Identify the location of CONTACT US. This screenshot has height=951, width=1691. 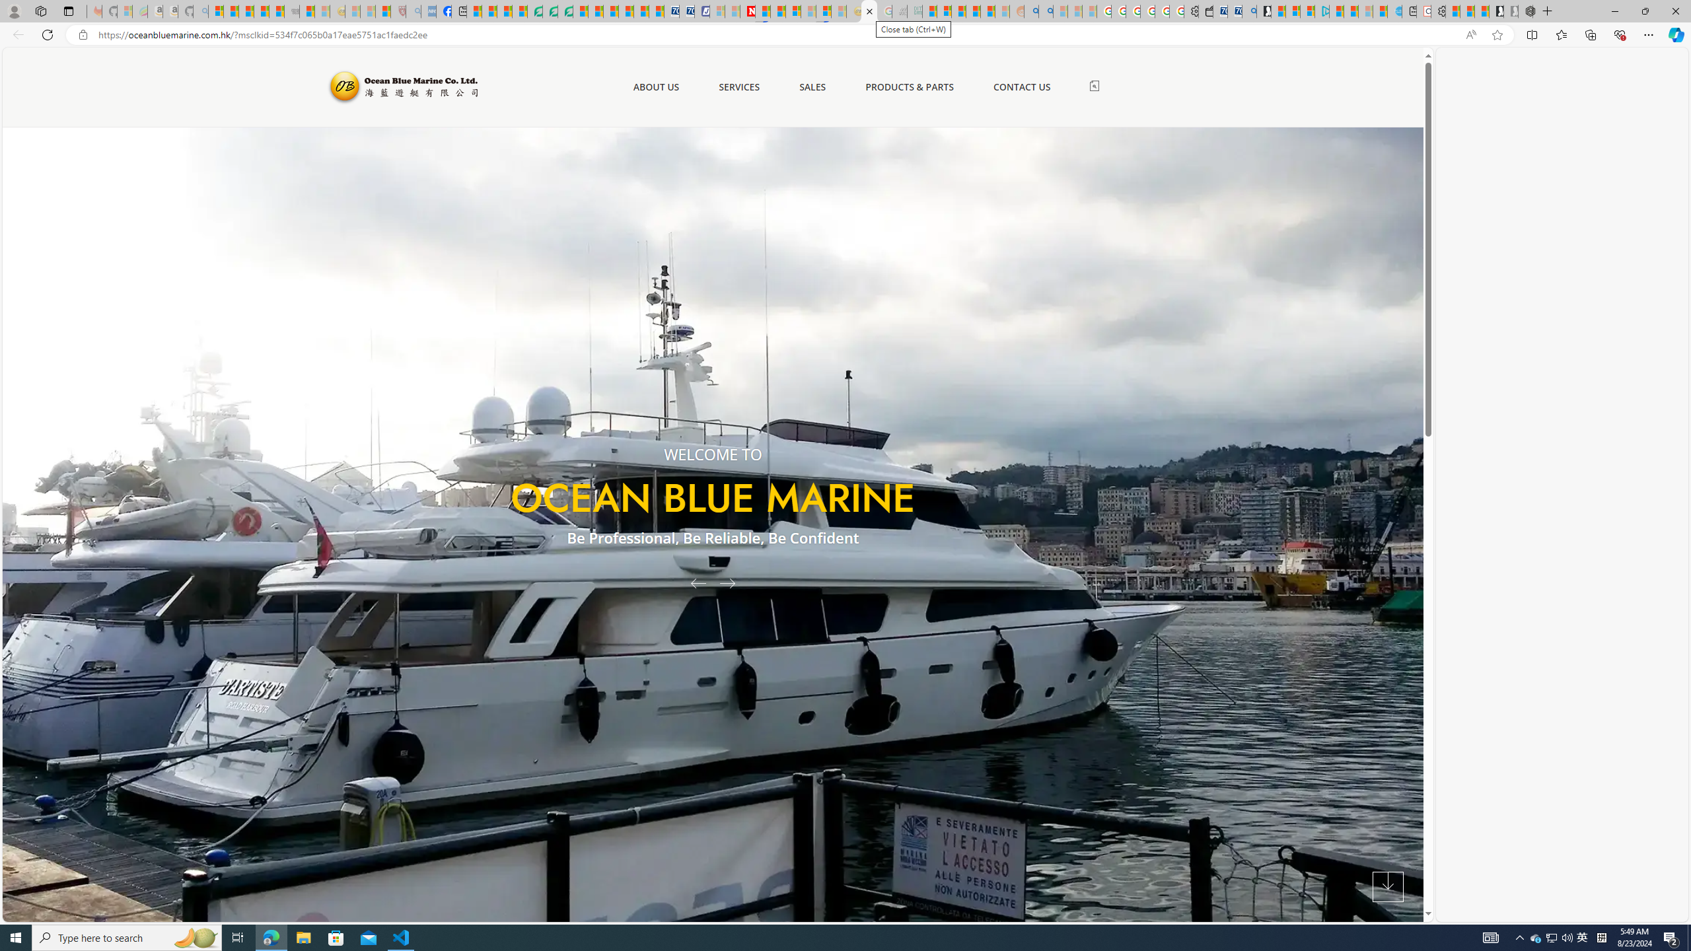
(1021, 87).